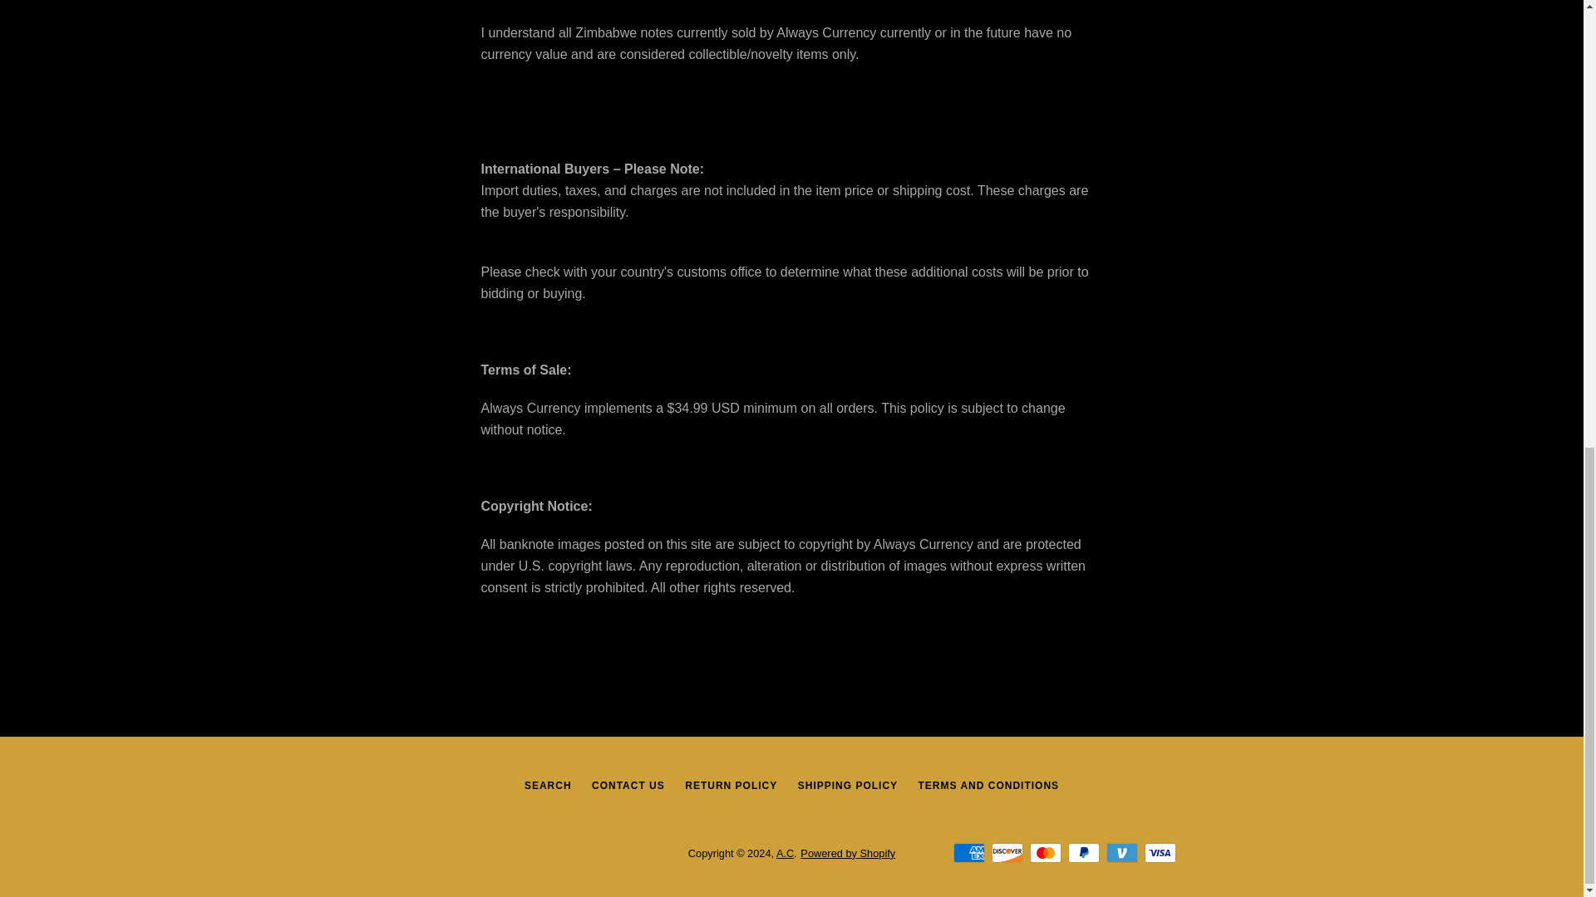 The width and height of the screenshot is (1596, 897). What do you see at coordinates (1159, 852) in the screenshot?
I see `Visa` at bounding box center [1159, 852].